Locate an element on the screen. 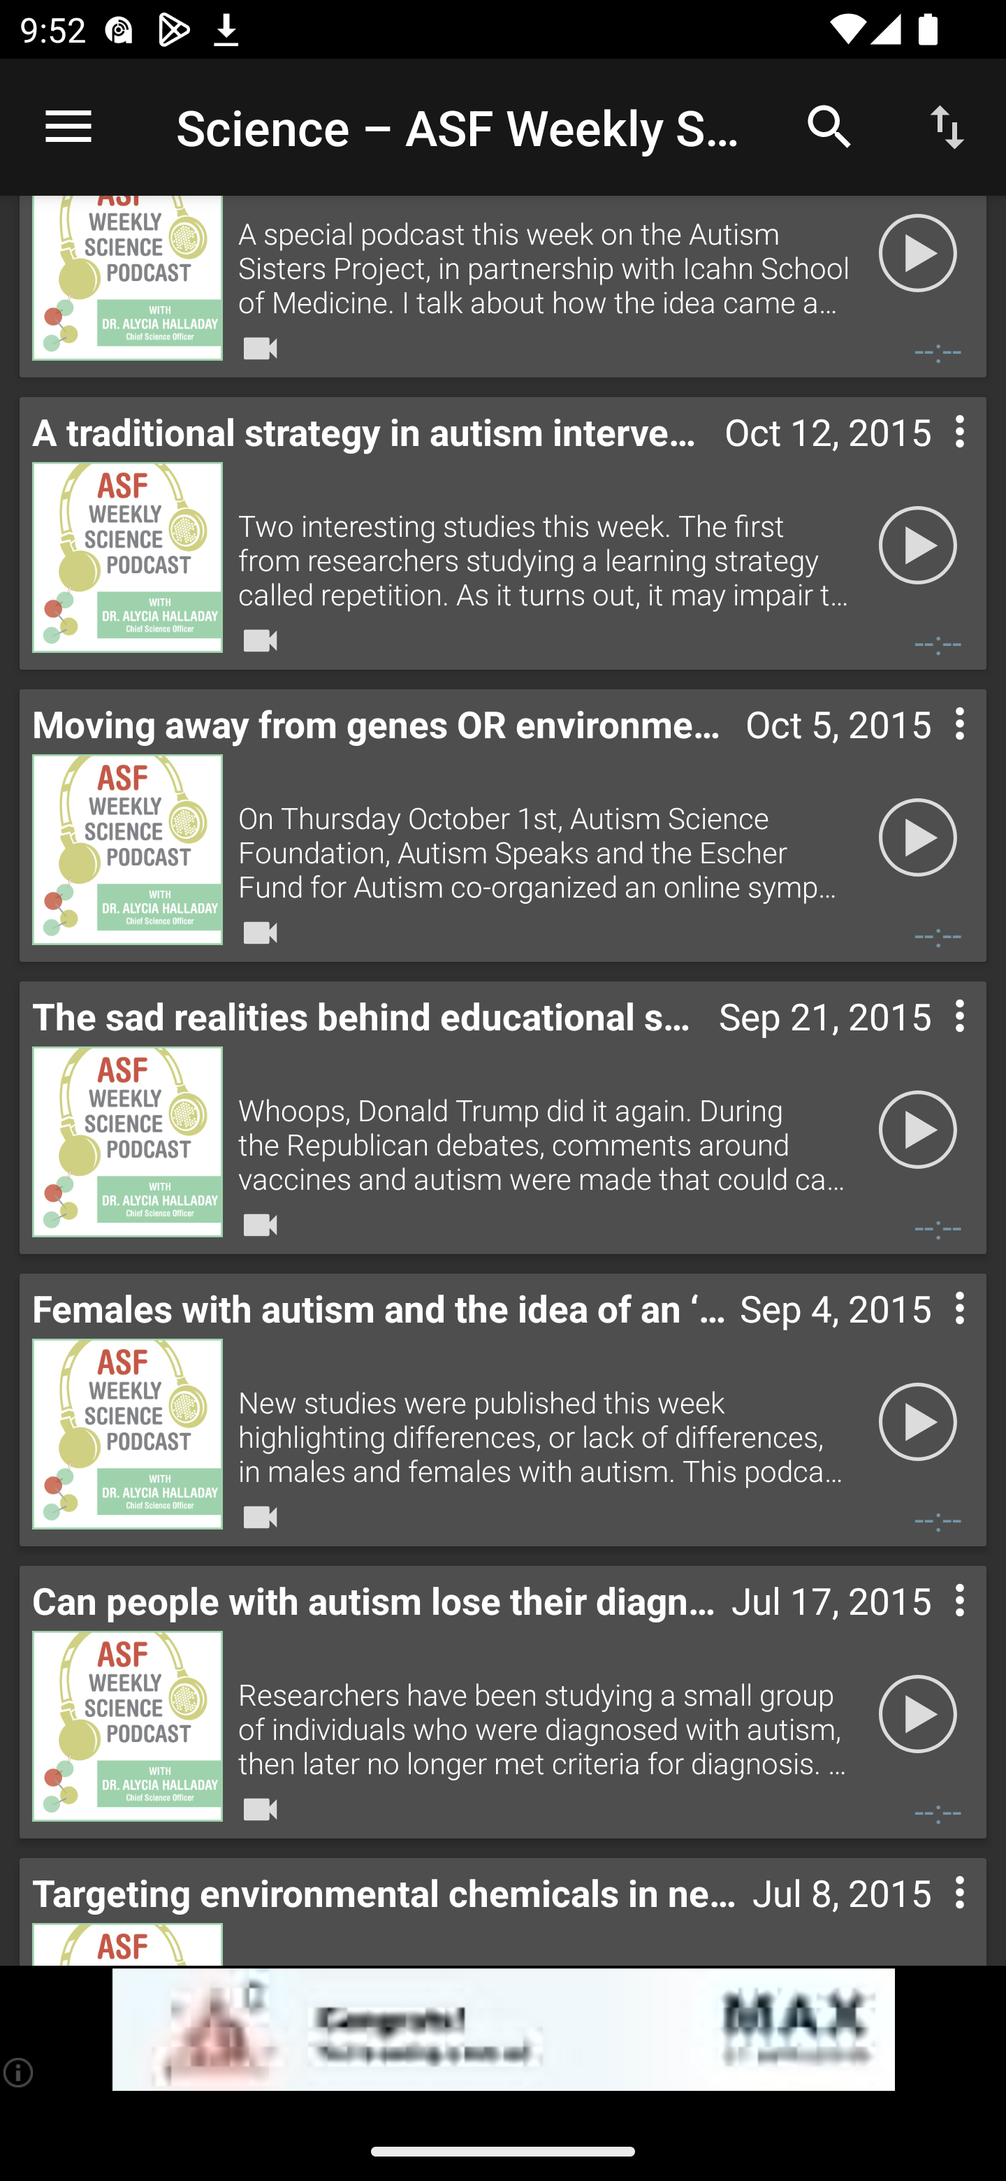  (i) is located at coordinates (20, 2072).